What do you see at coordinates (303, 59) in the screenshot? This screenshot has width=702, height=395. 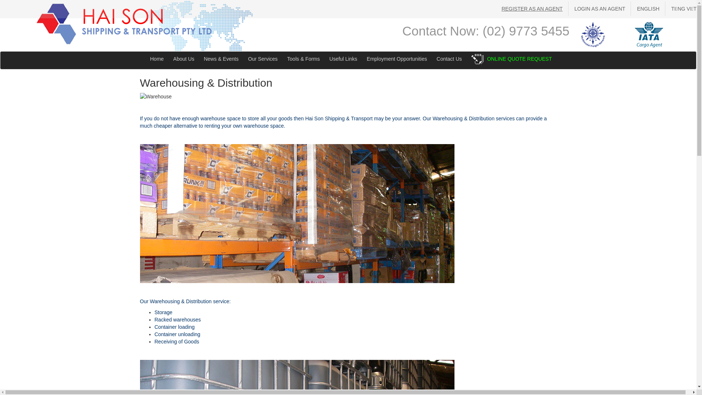 I see `Tools & Forms` at bounding box center [303, 59].